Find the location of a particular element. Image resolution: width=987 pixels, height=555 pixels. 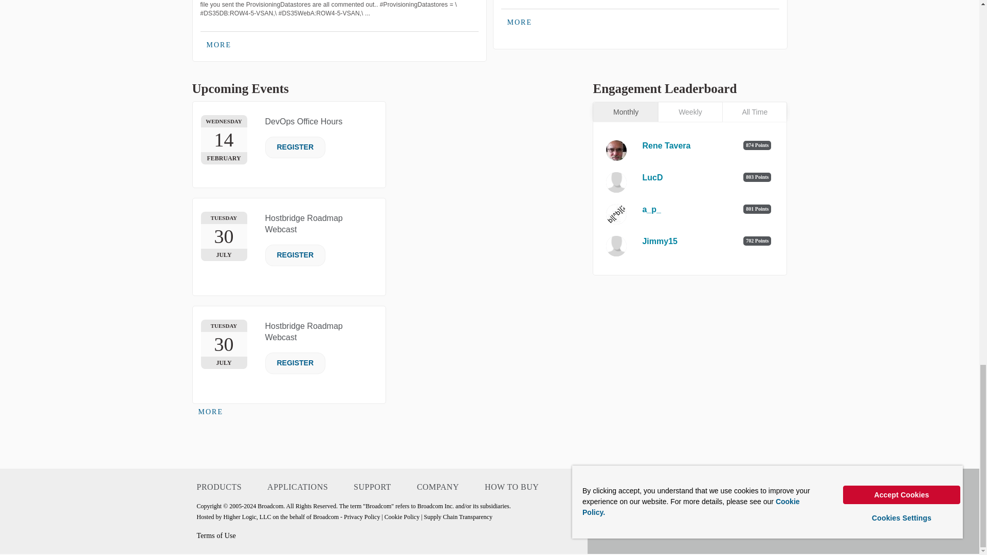

More is located at coordinates (211, 412).